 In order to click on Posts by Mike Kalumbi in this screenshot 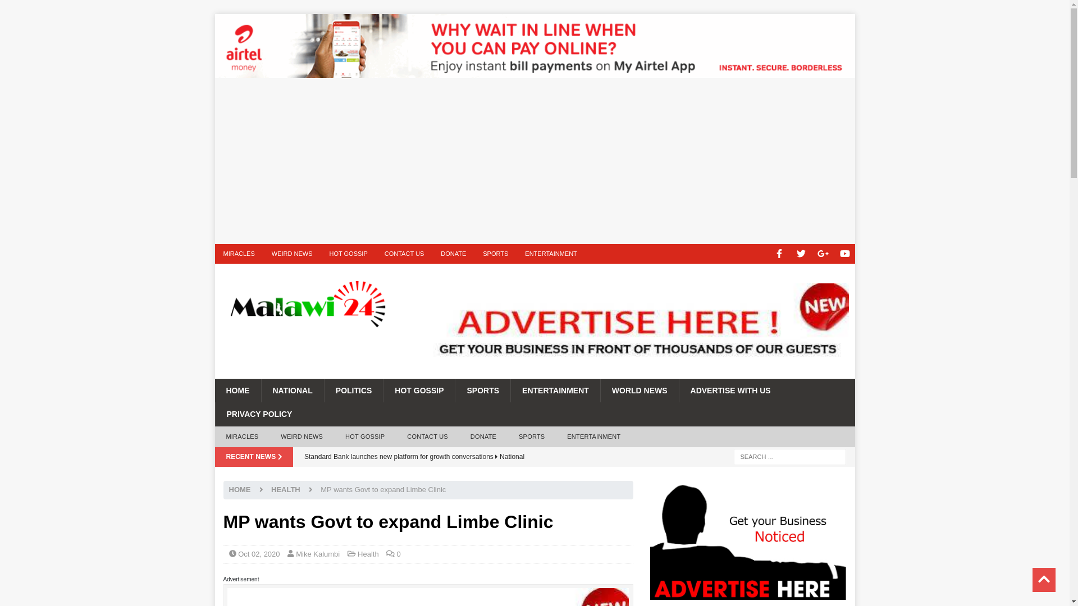, I will do `click(317, 553)`.